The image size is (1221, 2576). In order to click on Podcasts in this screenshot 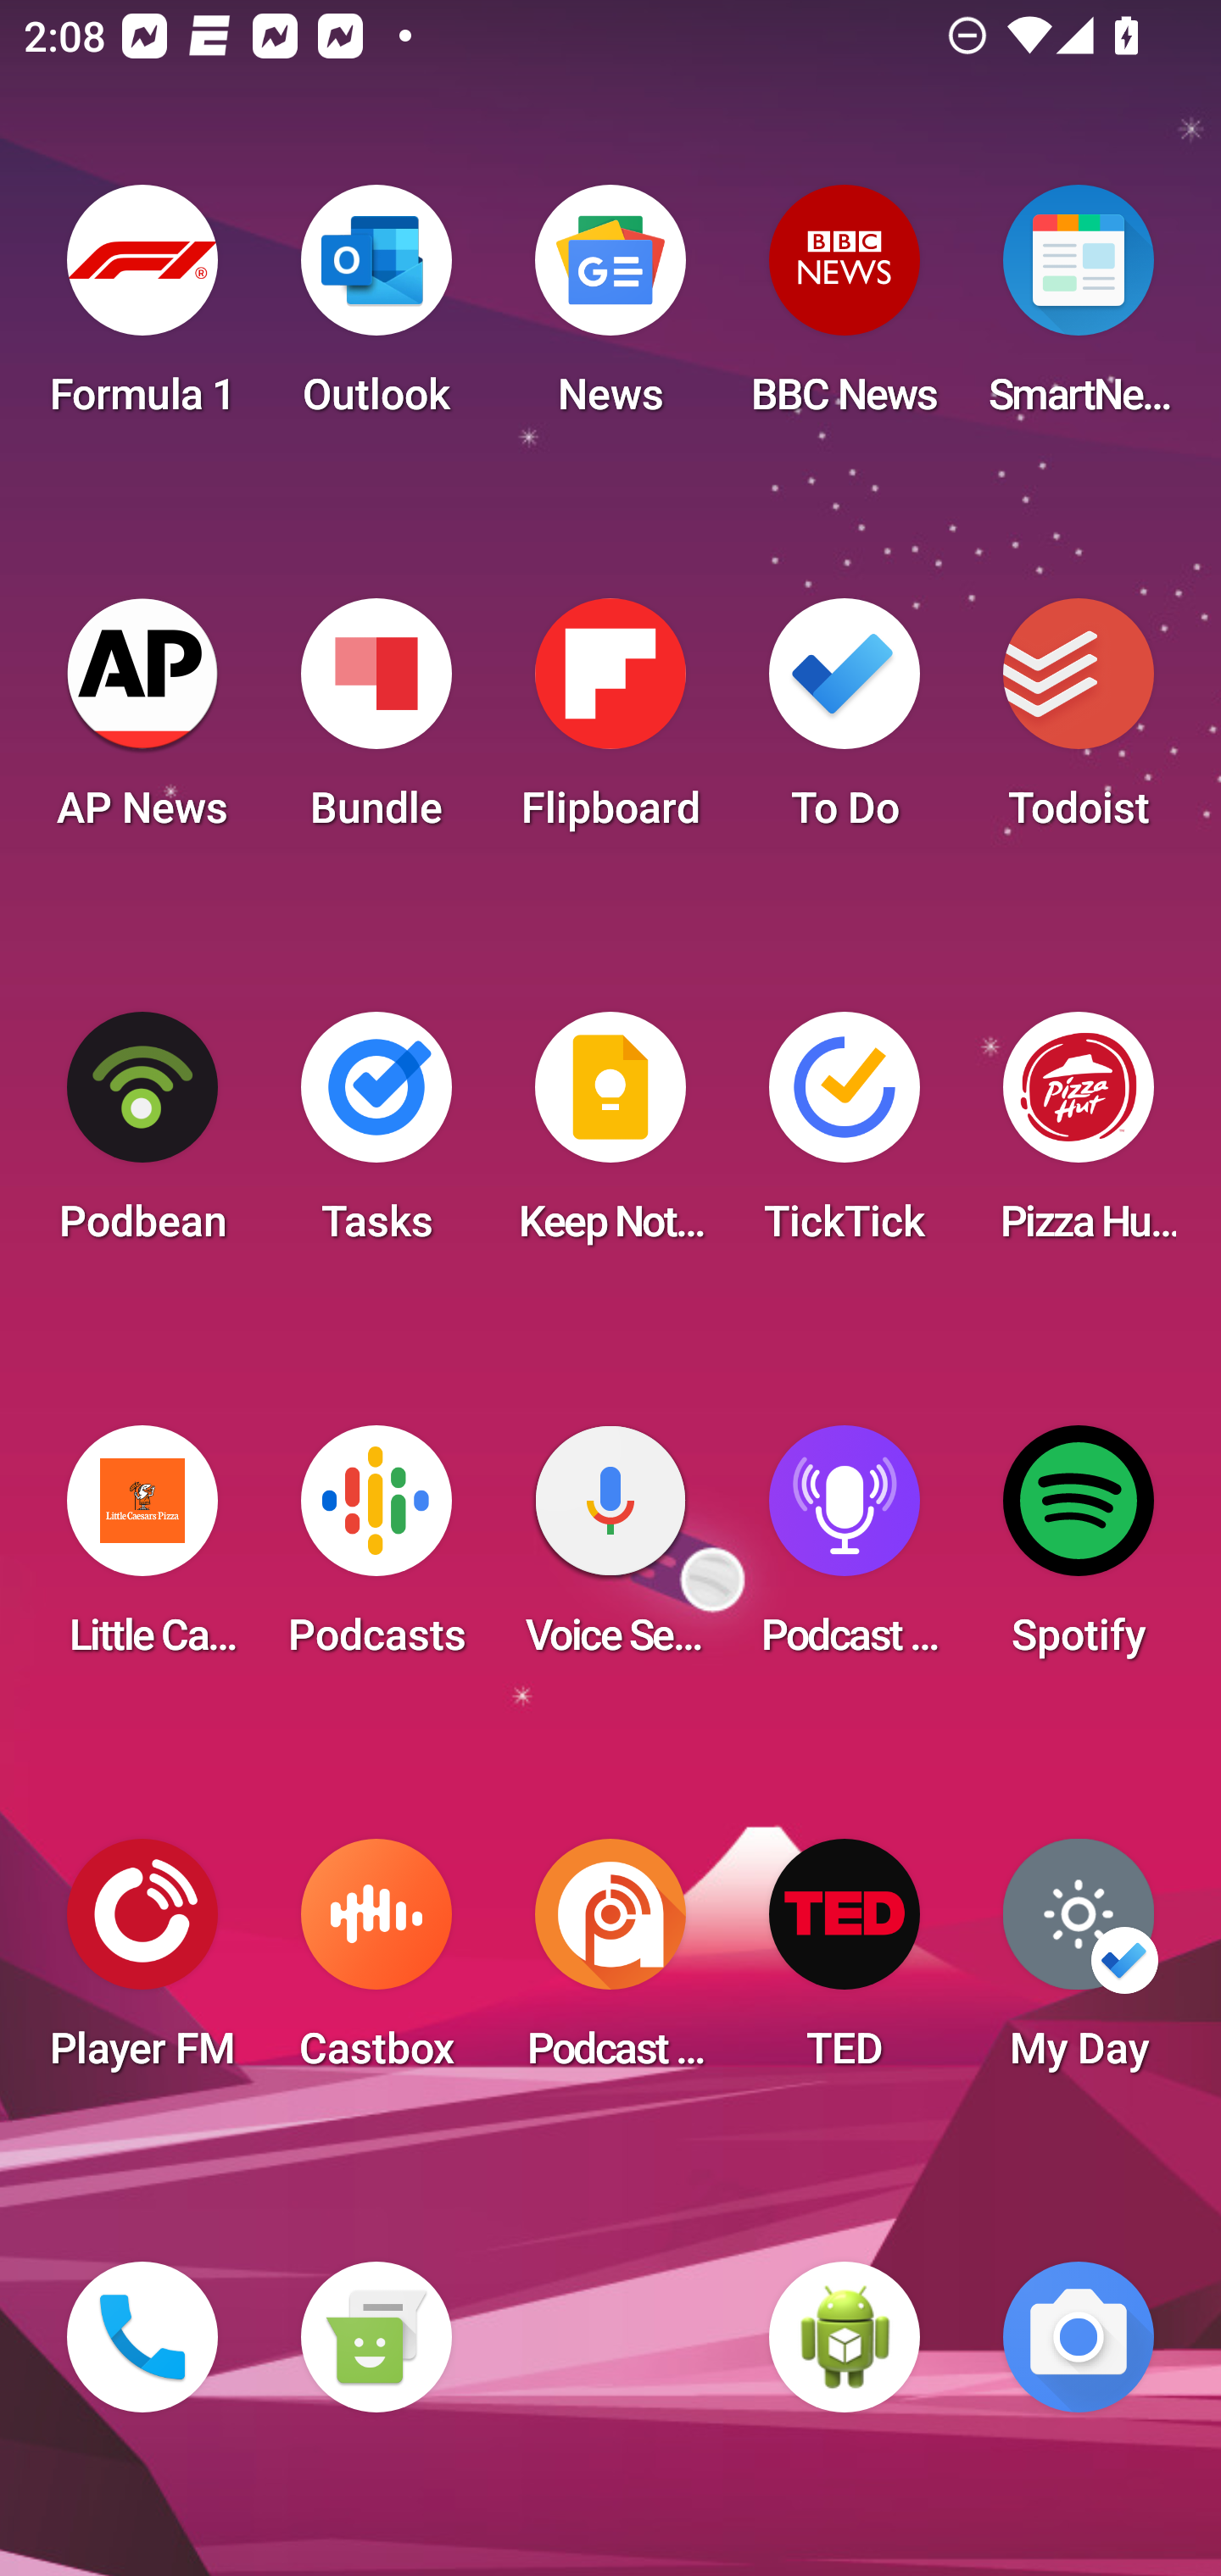, I will do `click(376, 1551)`.